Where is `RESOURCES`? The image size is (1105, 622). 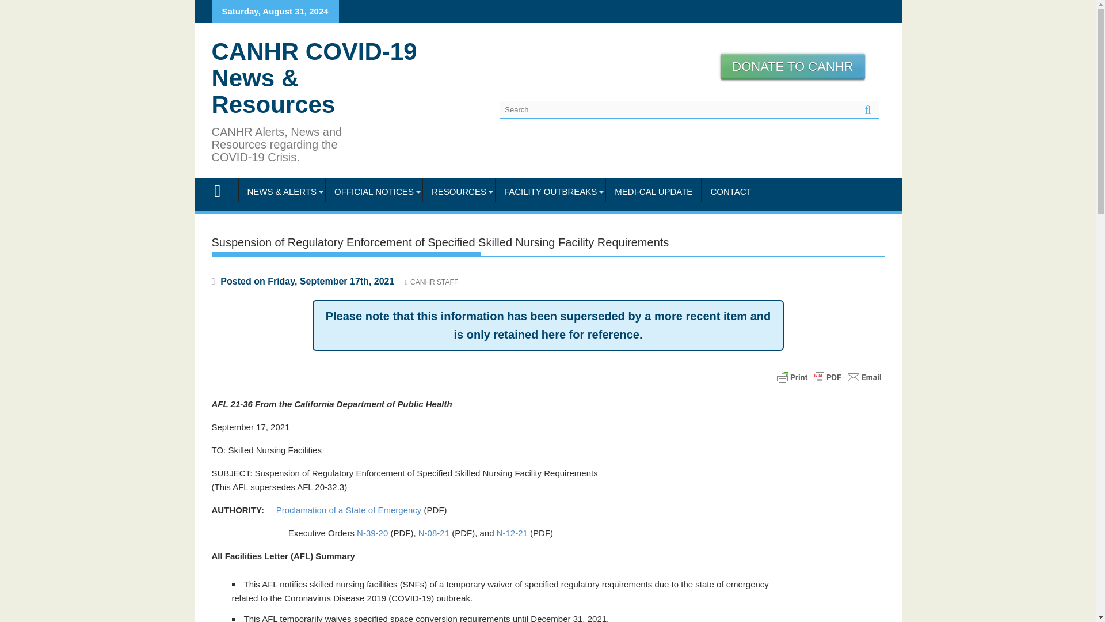 RESOURCES is located at coordinates (459, 191).